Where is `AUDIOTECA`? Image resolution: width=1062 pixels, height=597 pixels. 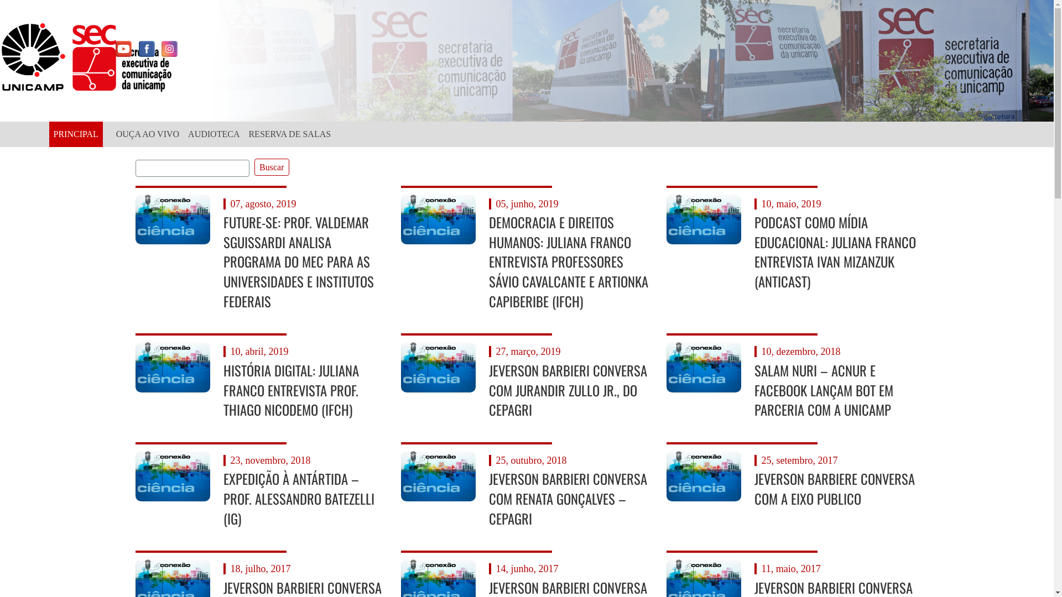 AUDIOTECA is located at coordinates (214, 134).